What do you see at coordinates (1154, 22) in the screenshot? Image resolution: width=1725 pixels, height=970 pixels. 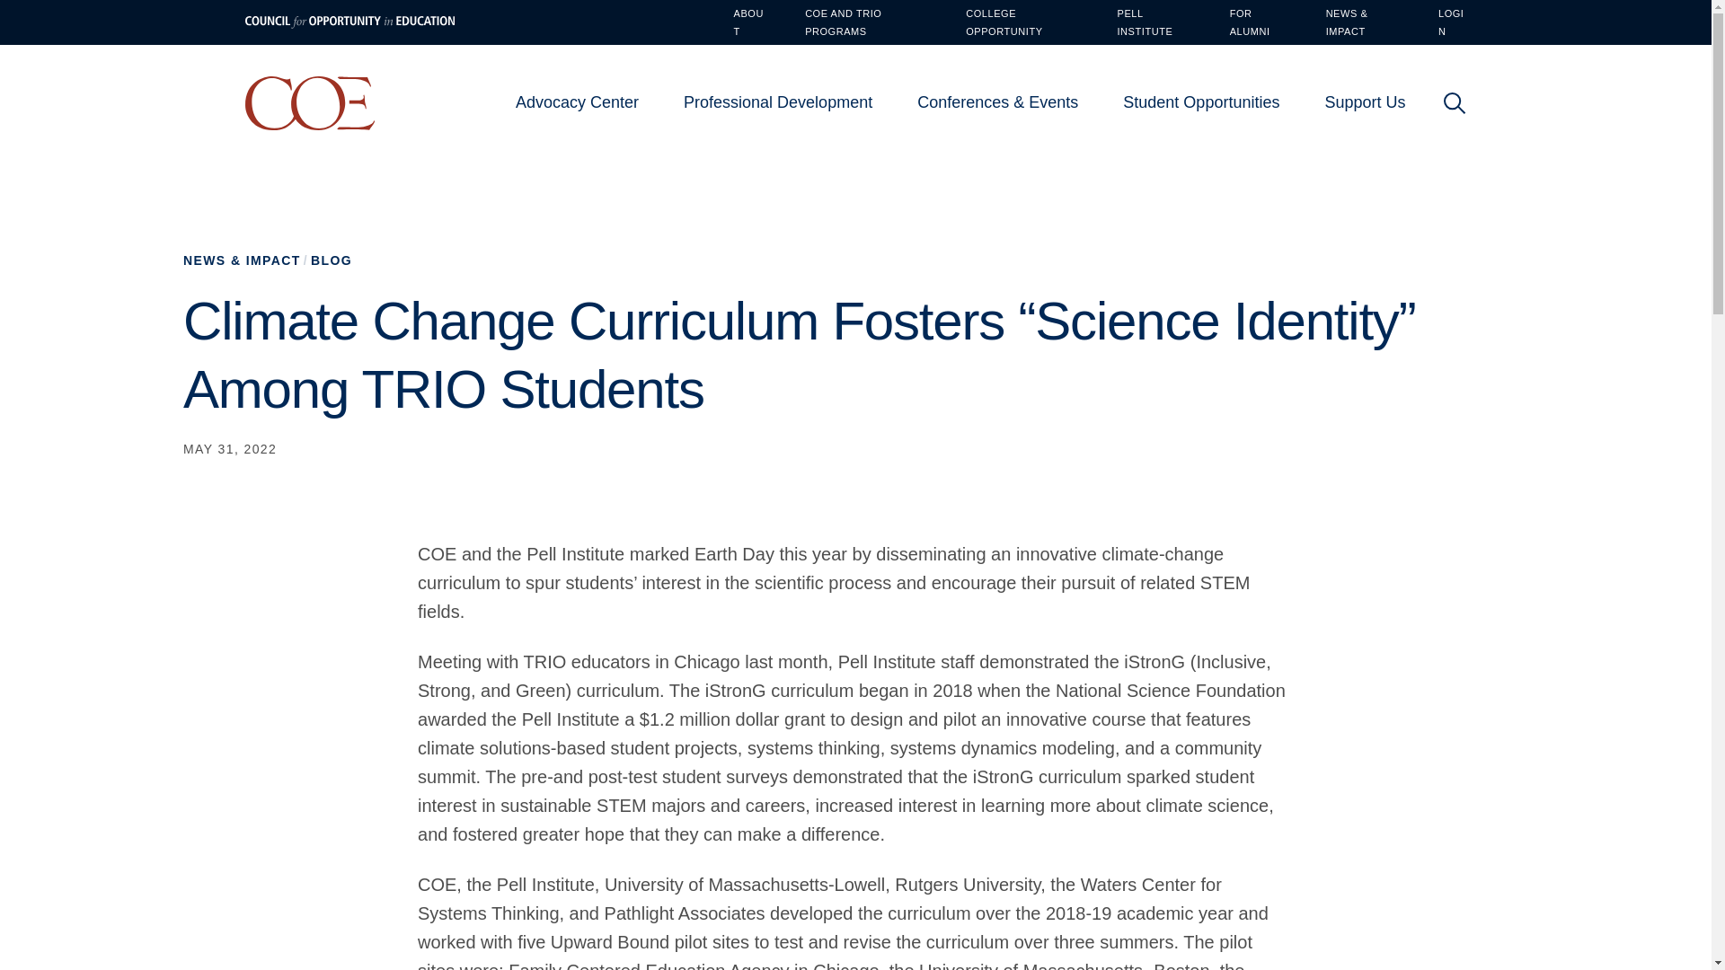 I see `PELL INSTITUTE` at bounding box center [1154, 22].